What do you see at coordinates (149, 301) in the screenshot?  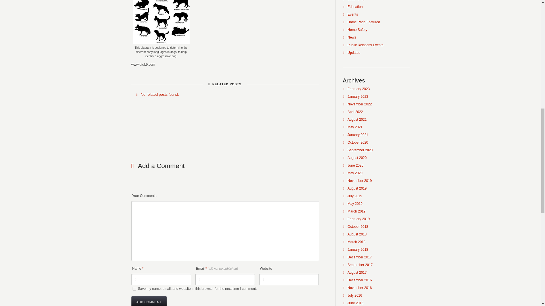 I see `Add Comment` at bounding box center [149, 301].